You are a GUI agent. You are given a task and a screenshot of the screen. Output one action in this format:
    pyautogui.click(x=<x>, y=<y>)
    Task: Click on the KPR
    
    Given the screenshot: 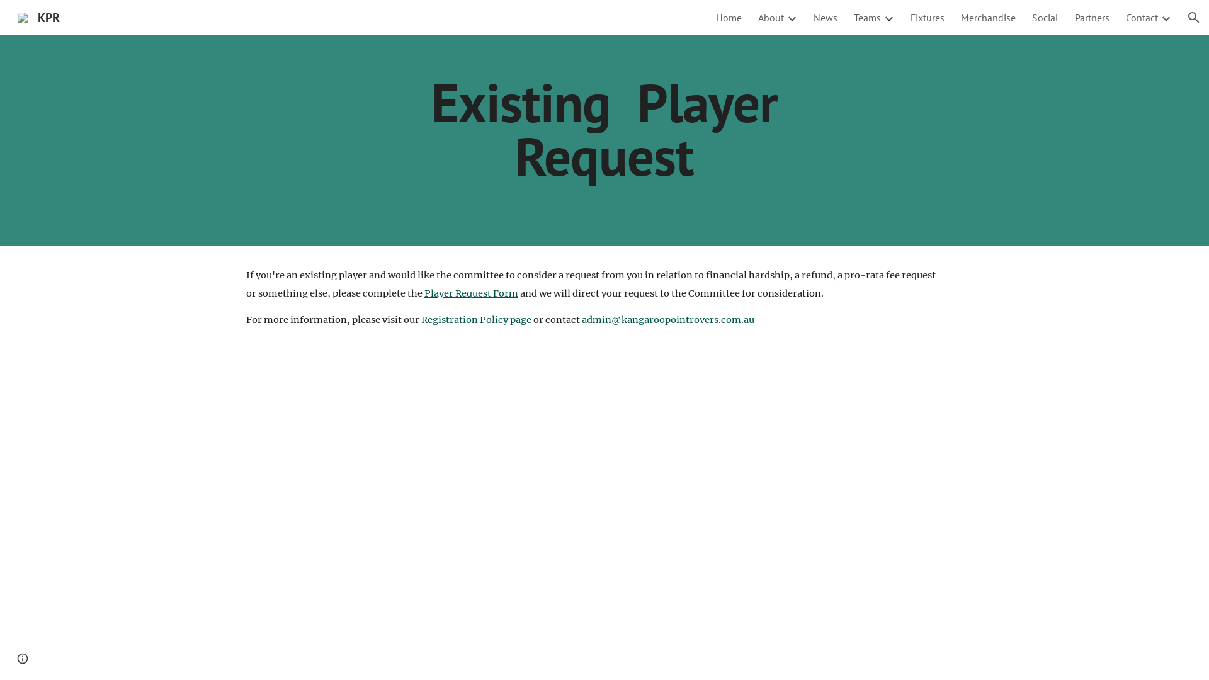 What is the action you would take?
    pyautogui.click(x=39, y=16)
    